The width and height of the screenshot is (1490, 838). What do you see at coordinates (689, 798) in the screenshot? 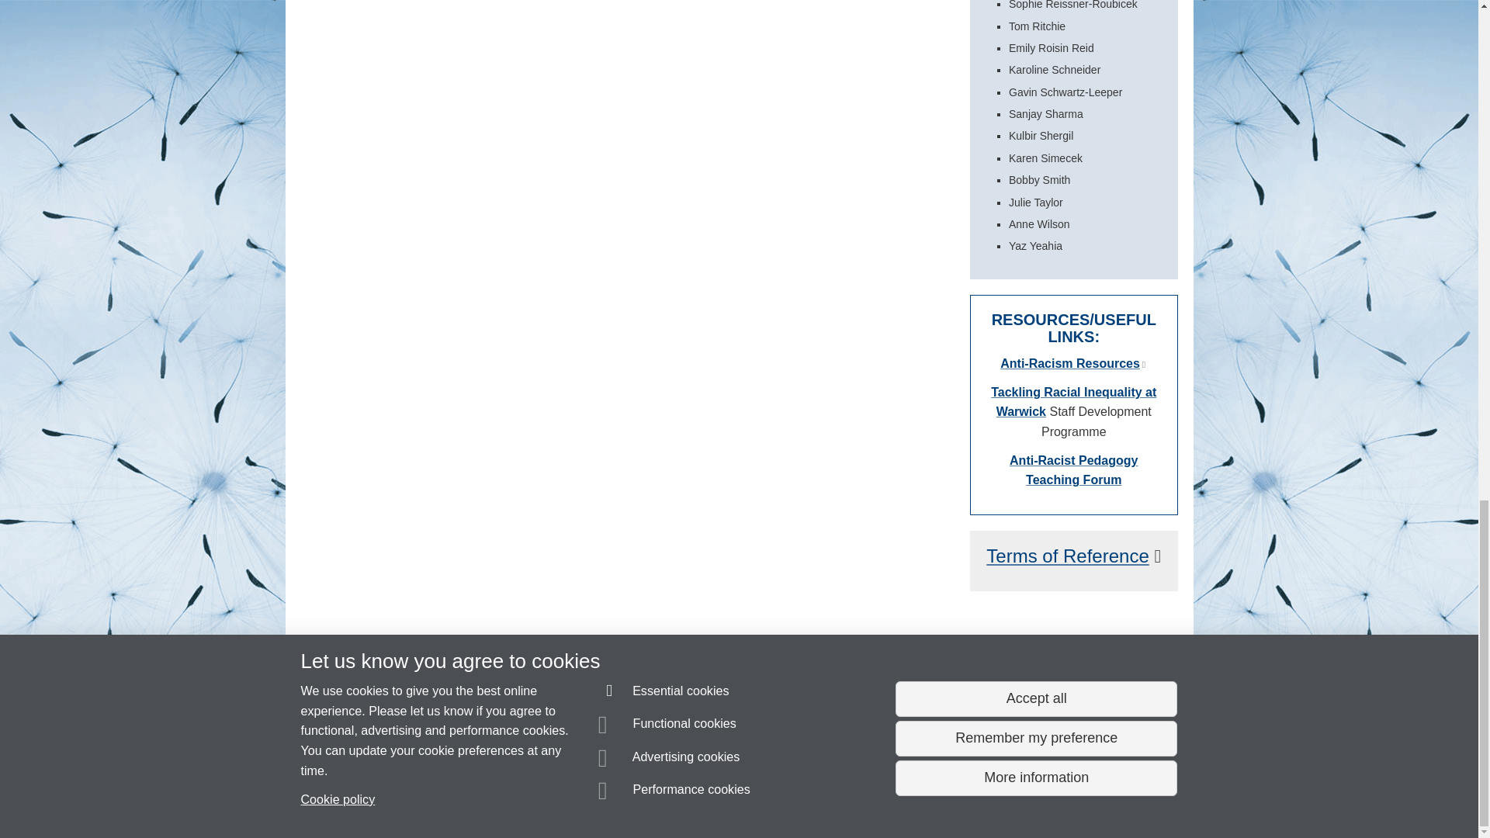
I see `Privacy notice` at bounding box center [689, 798].